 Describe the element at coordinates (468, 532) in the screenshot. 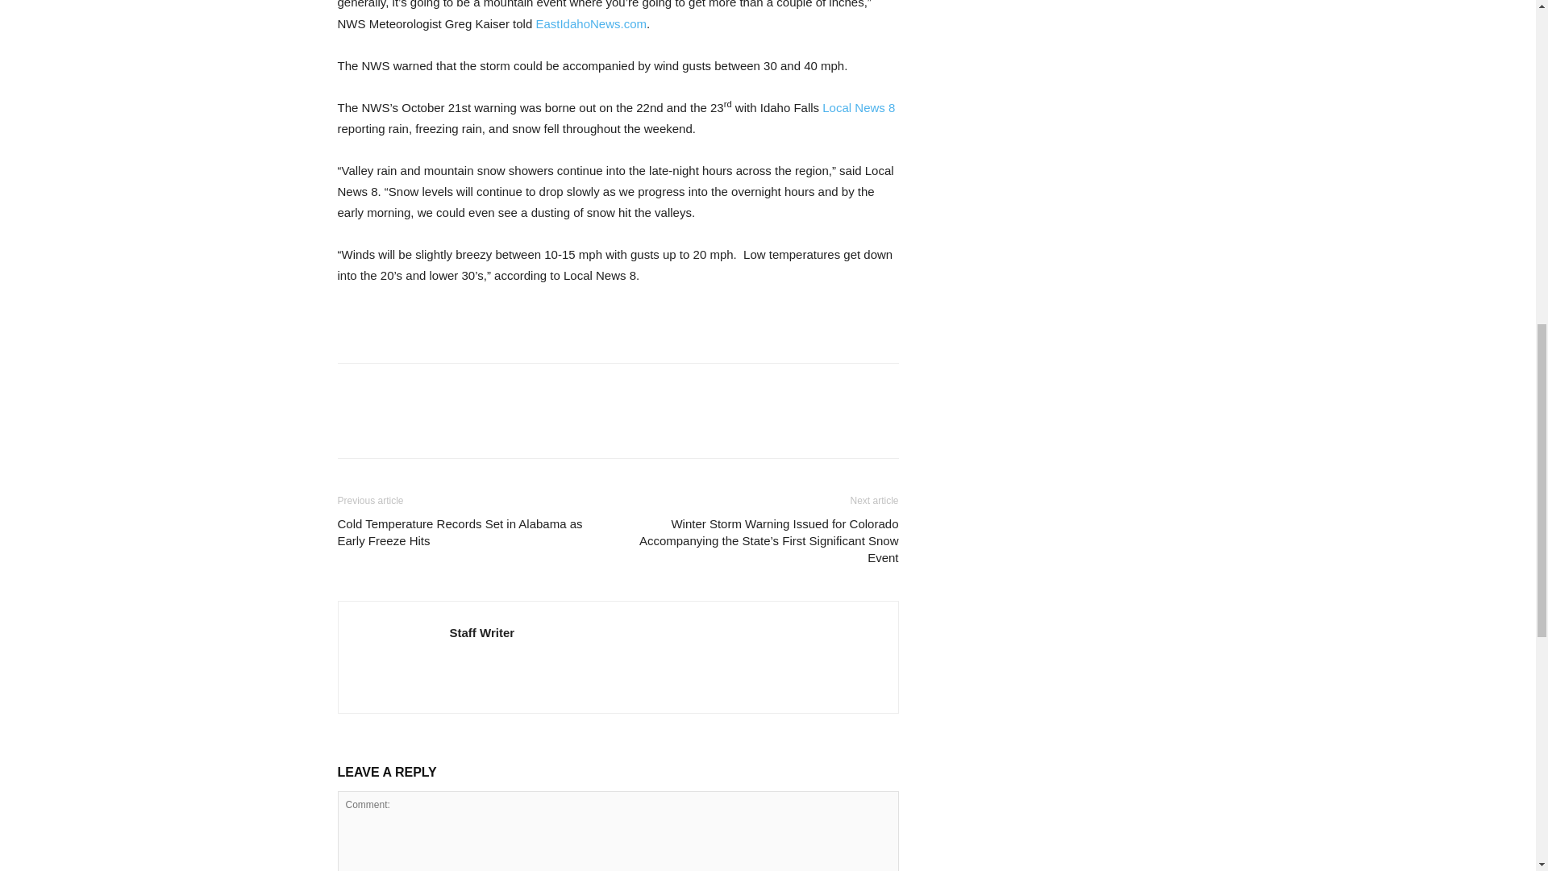

I see `Cold Temperature Records Set in Alabama as Early Freeze Hits` at that location.